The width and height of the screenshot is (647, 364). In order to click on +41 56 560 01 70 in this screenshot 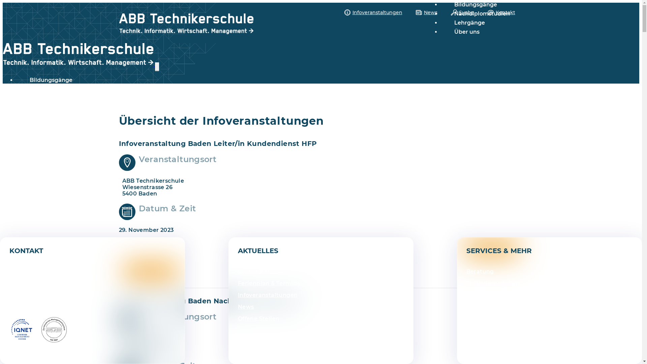, I will do `click(36, 292)`.